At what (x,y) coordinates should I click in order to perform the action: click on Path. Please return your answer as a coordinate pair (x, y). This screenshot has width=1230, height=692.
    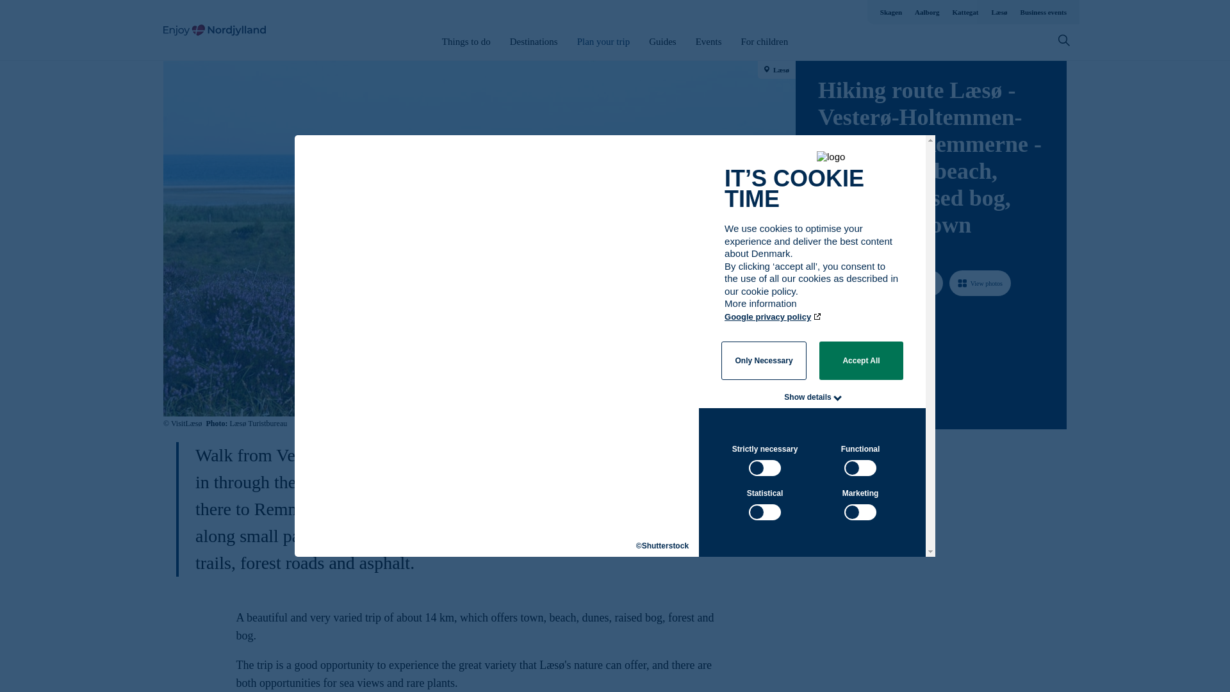
    Looking at the image, I should click on (822, 372).